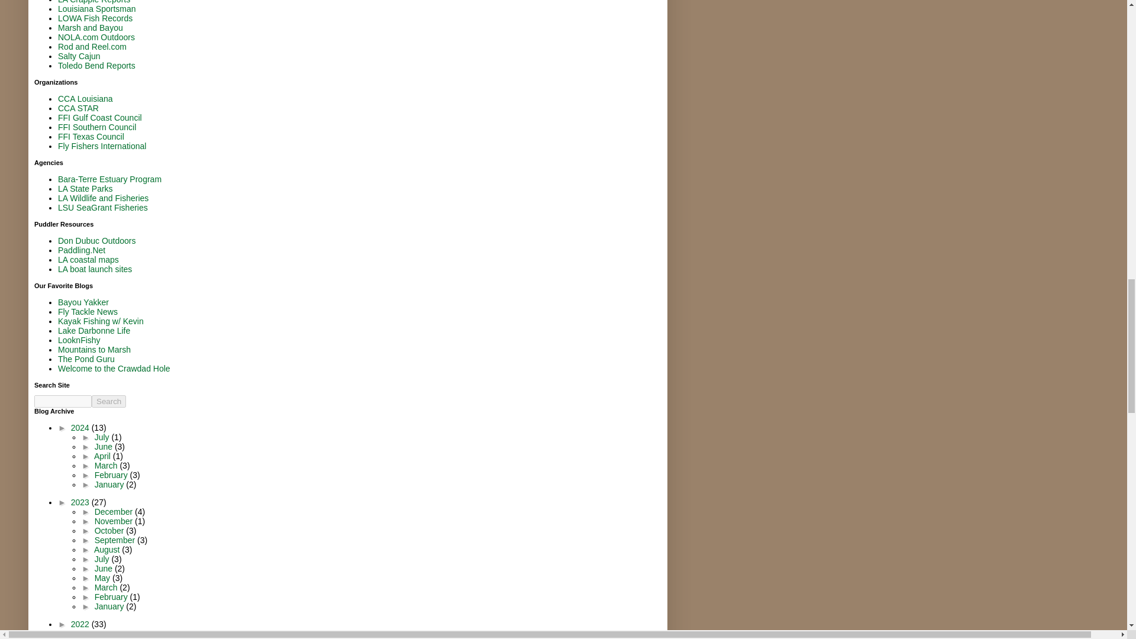 This screenshot has width=1136, height=639. I want to click on search, so click(63, 401).